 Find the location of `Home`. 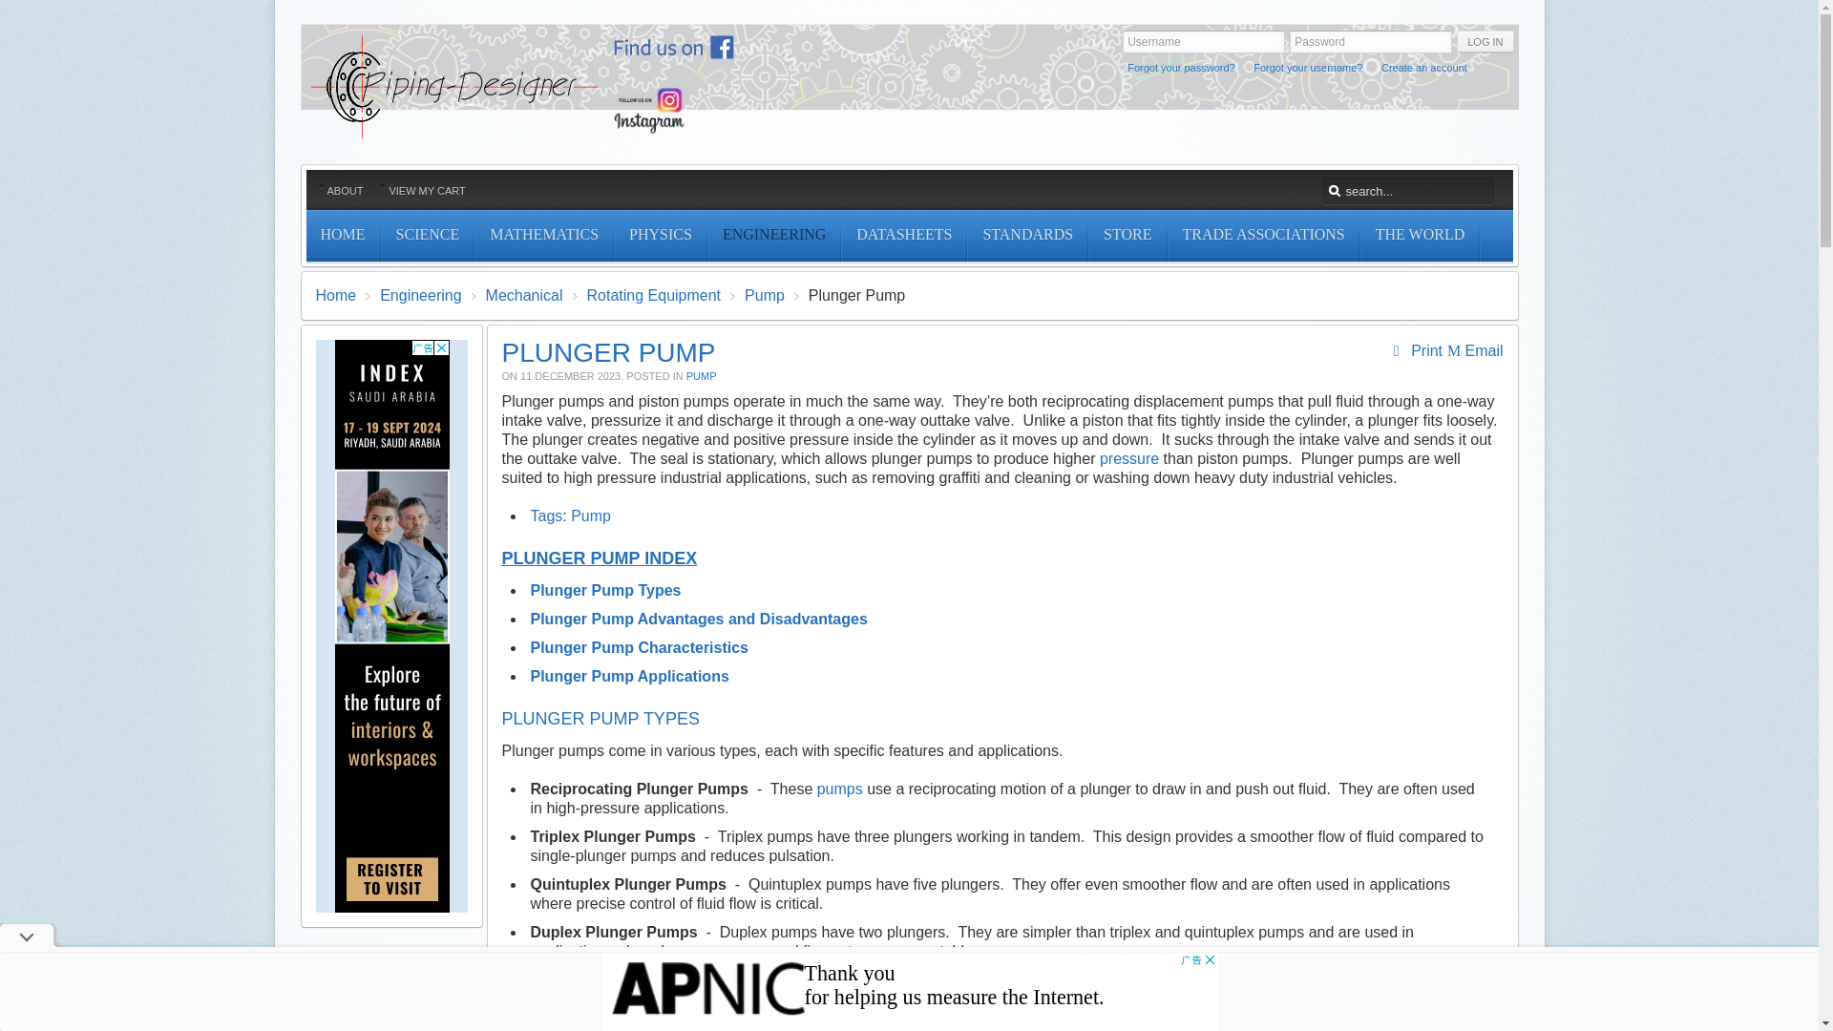

Home is located at coordinates (342, 235).